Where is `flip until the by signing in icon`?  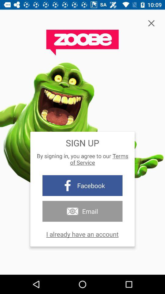
flip until the by signing in icon is located at coordinates (82, 159).